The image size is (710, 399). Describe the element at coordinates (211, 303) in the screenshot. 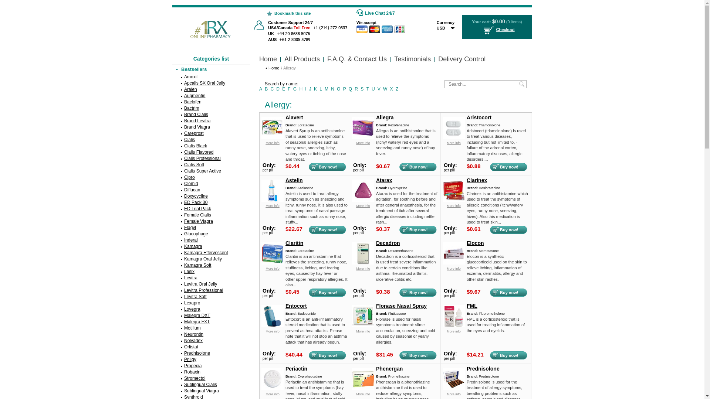

I see `Lexapro` at that location.